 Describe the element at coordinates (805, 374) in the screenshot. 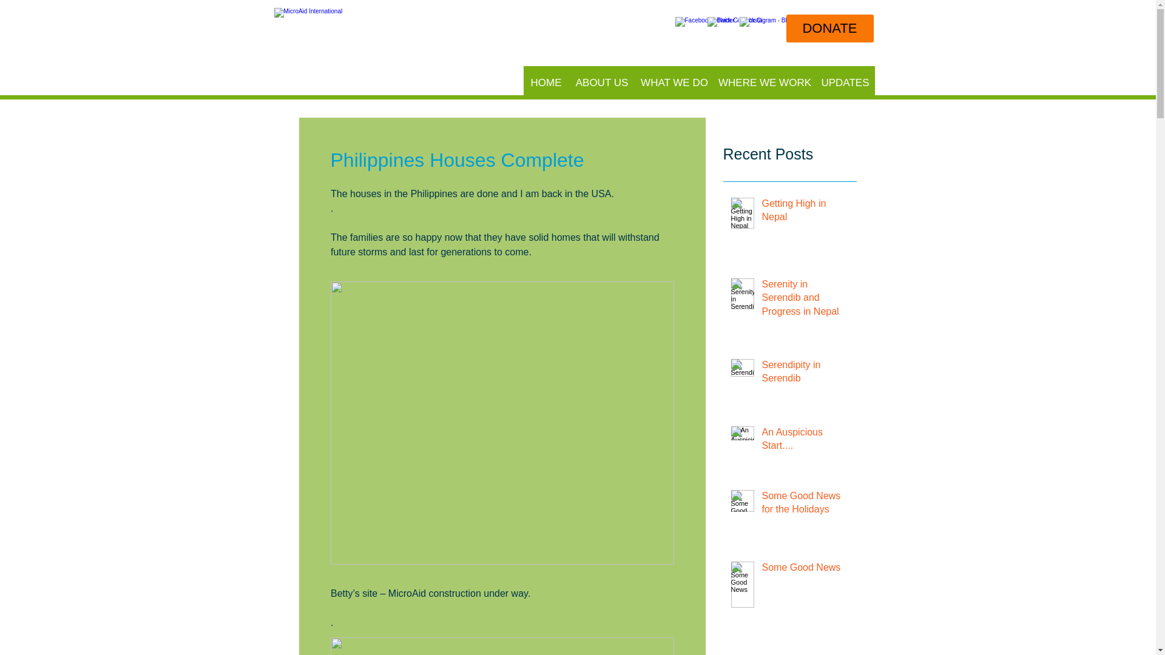

I see `Serendipity in Serendib` at that location.